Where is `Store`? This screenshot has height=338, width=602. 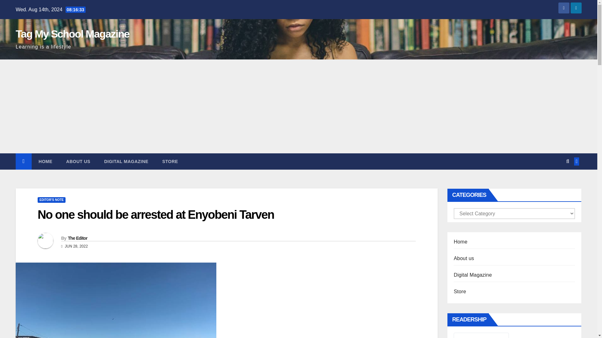 Store is located at coordinates (170, 161).